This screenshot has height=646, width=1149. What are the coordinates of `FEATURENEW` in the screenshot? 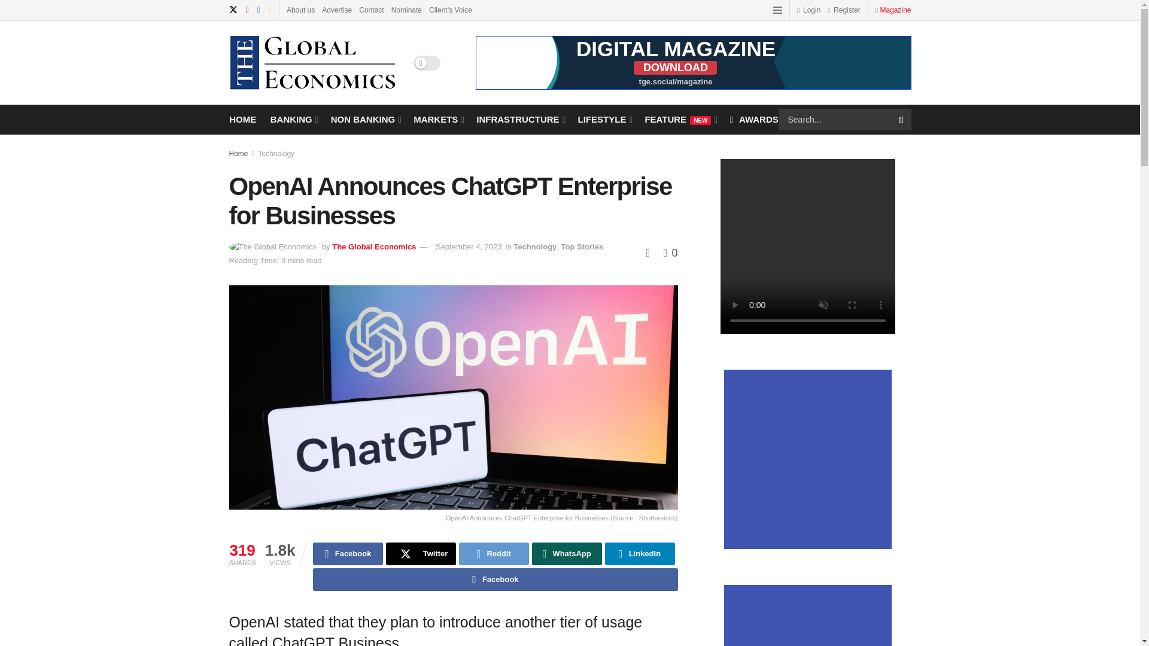 It's located at (680, 118).